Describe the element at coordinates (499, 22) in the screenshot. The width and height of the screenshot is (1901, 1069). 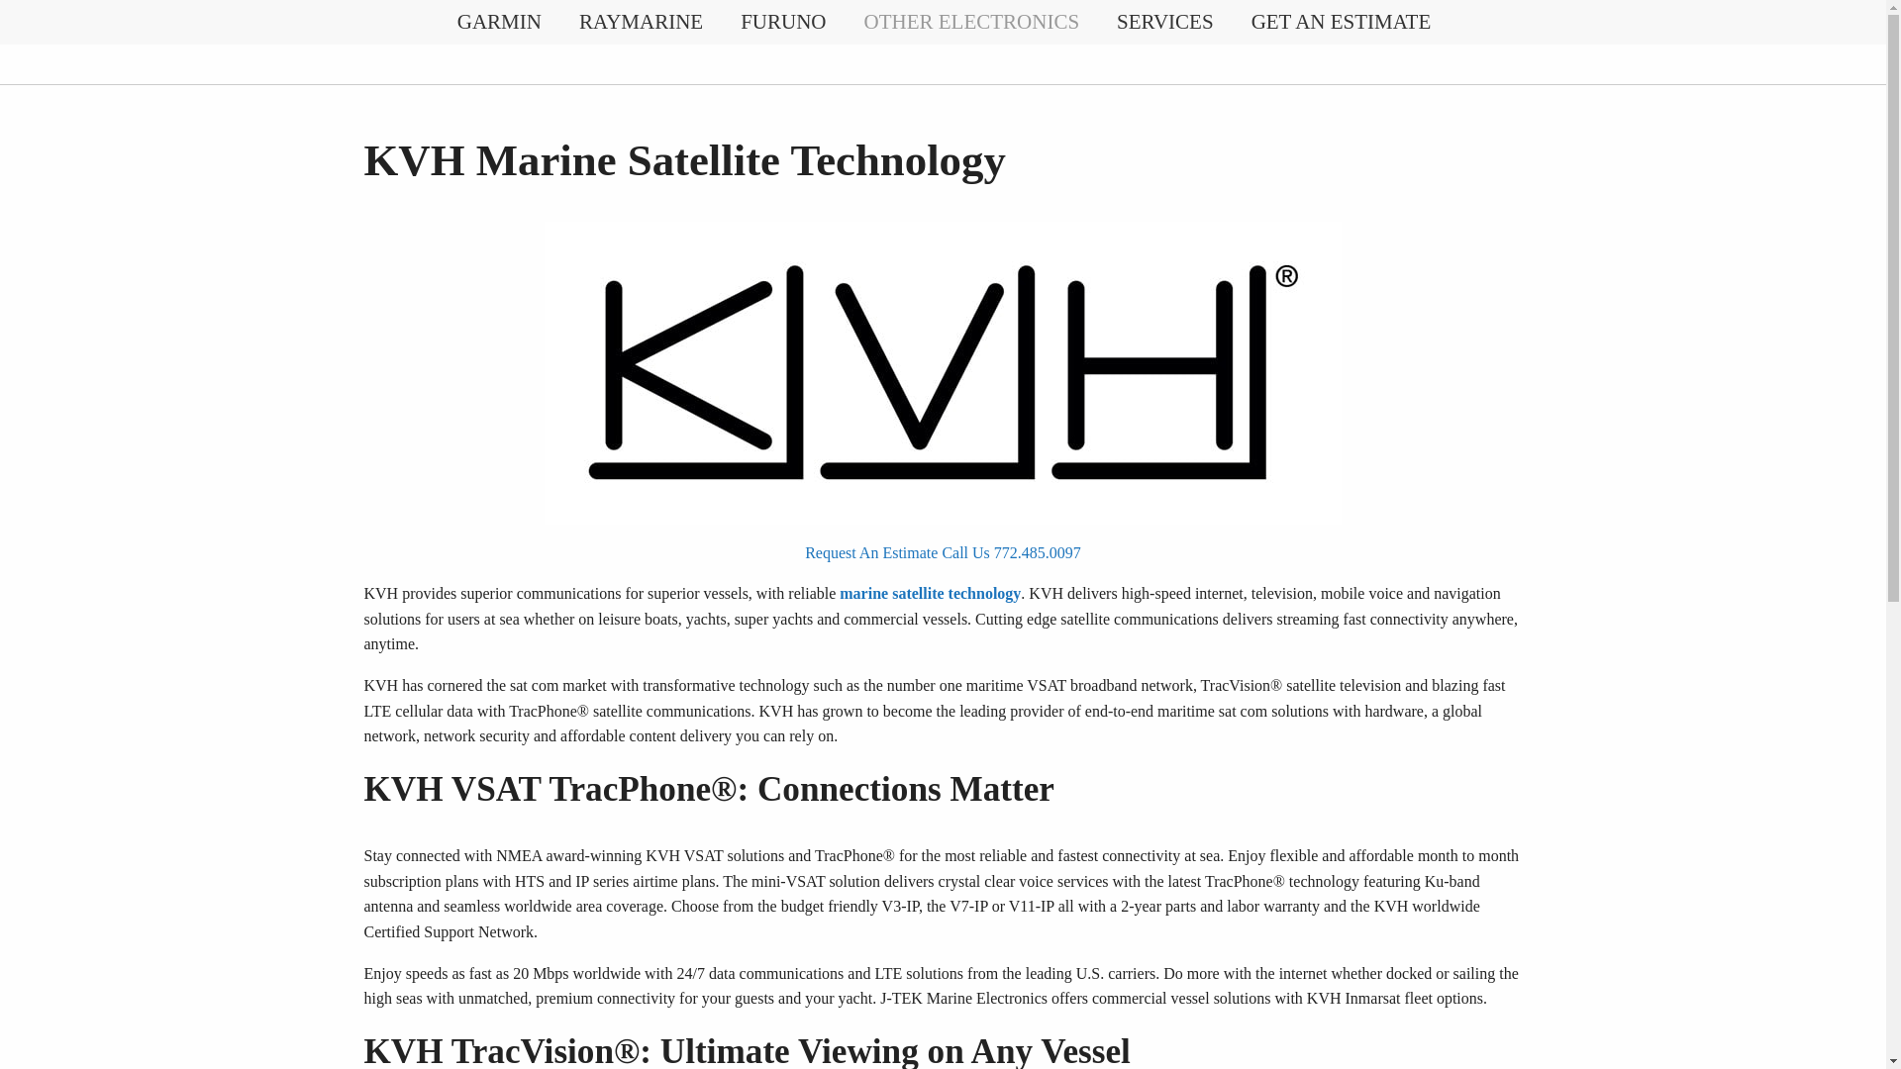
I see `GARMIN` at that location.